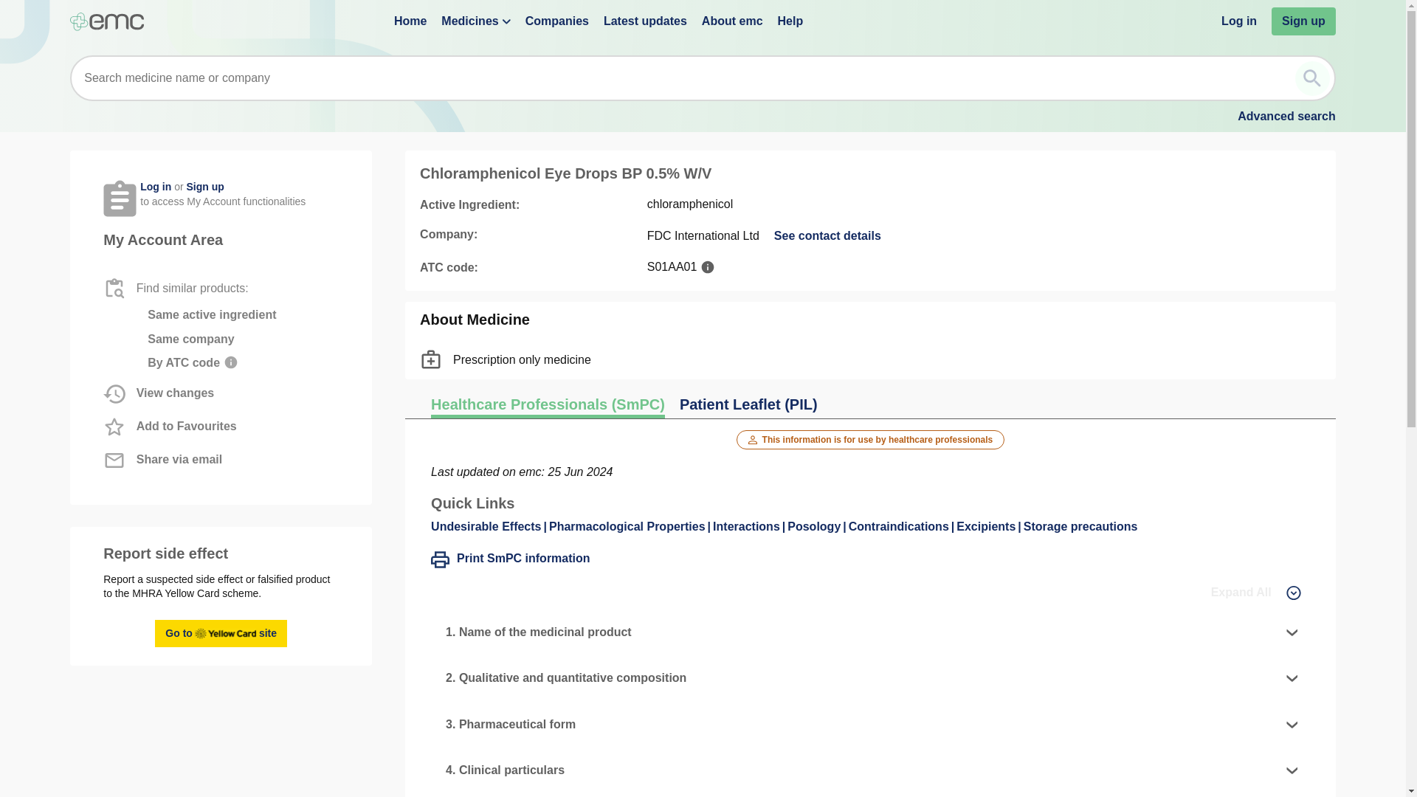  I want to click on emc Search, so click(1312, 77).